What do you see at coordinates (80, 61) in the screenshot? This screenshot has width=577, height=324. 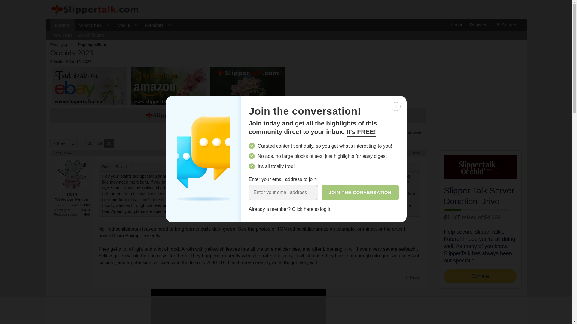 I see `Jan 15, 2023` at bounding box center [80, 61].